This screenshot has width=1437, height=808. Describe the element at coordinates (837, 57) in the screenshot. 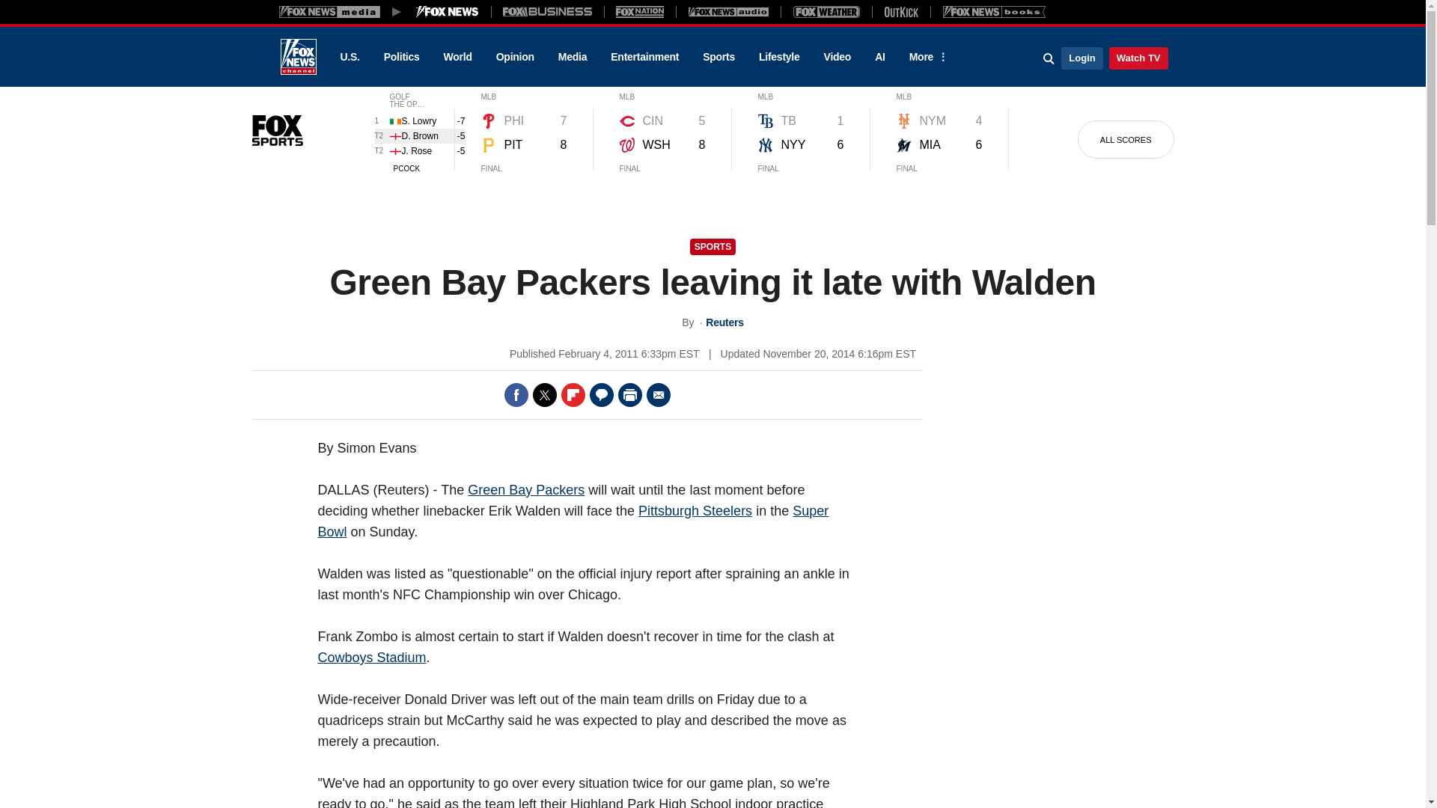

I see `Video` at that location.